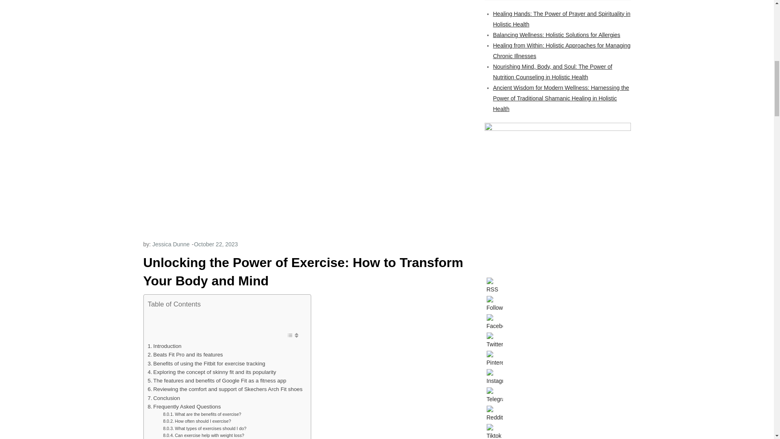  What do you see at coordinates (205, 428) in the screenshot?
I see `What types of exercises should I do?` at bounding box center [205, 428].